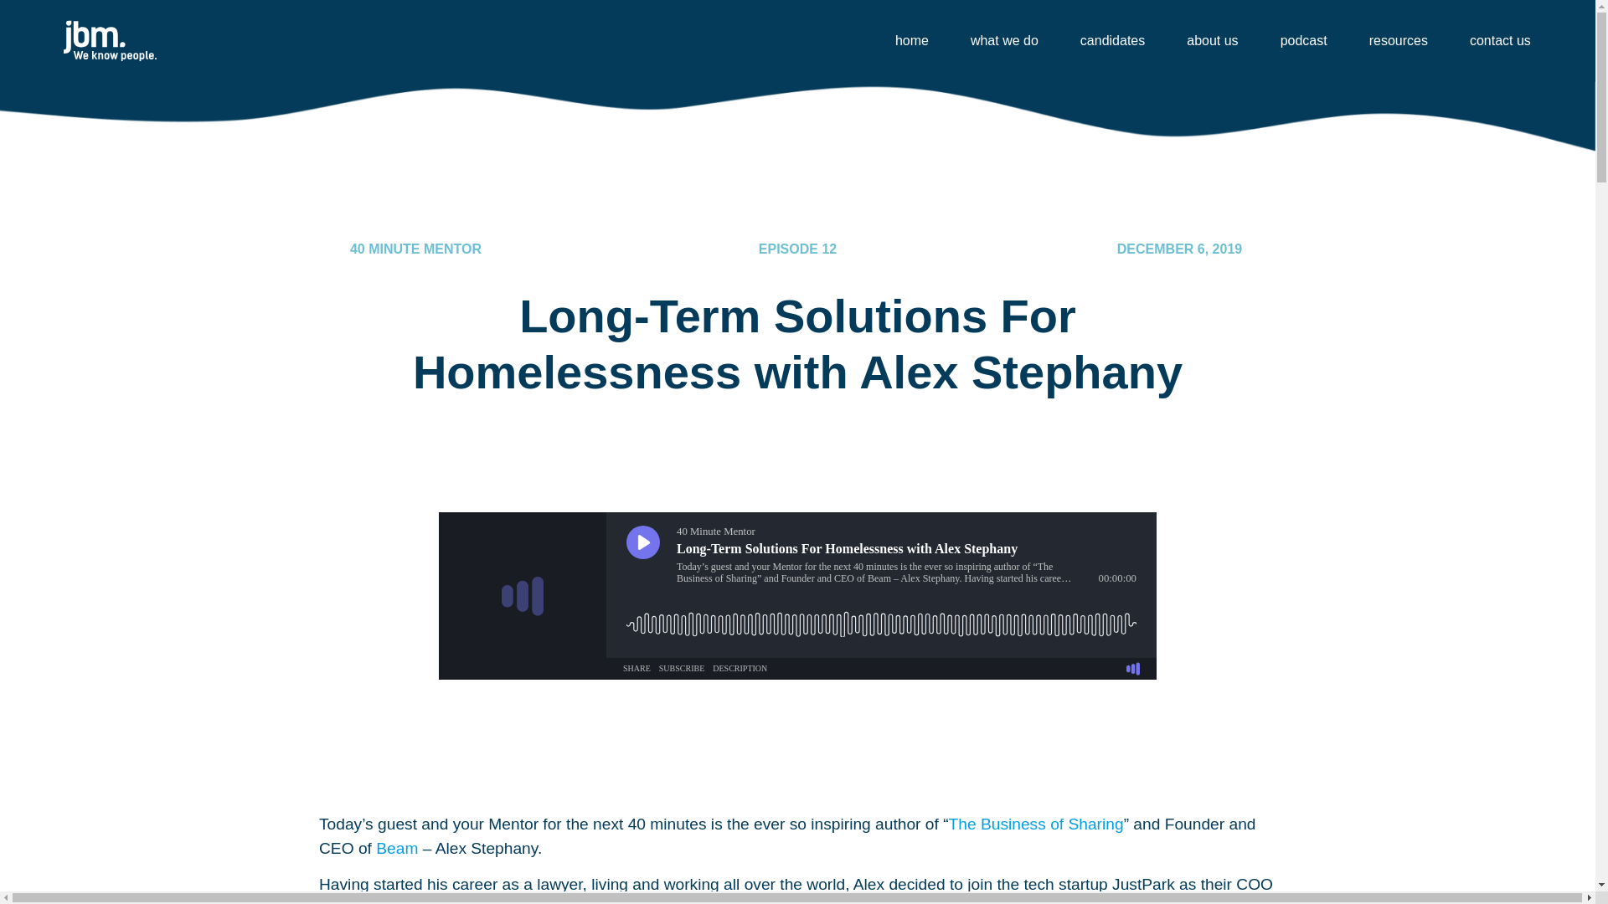  I want to click on home, so click(911, 40).